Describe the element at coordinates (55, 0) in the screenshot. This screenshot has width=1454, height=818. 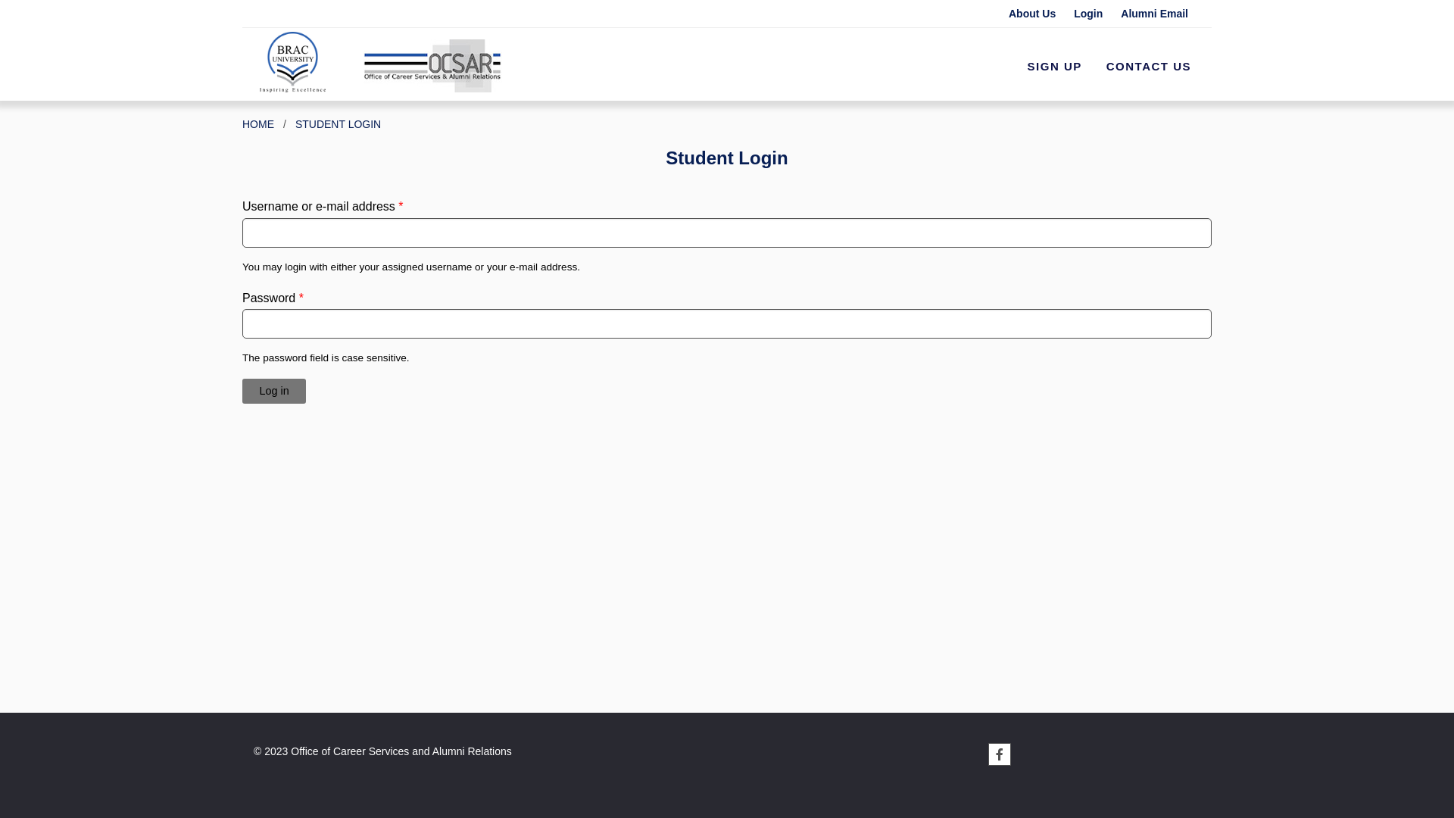
I see `Skip to main content` at that location.